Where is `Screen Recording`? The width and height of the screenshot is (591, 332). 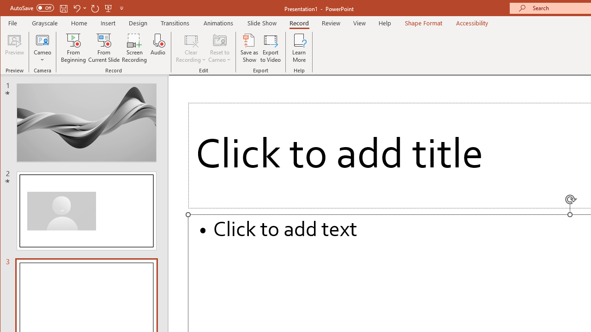
Screen Recording is located at coordinates (135, 48).